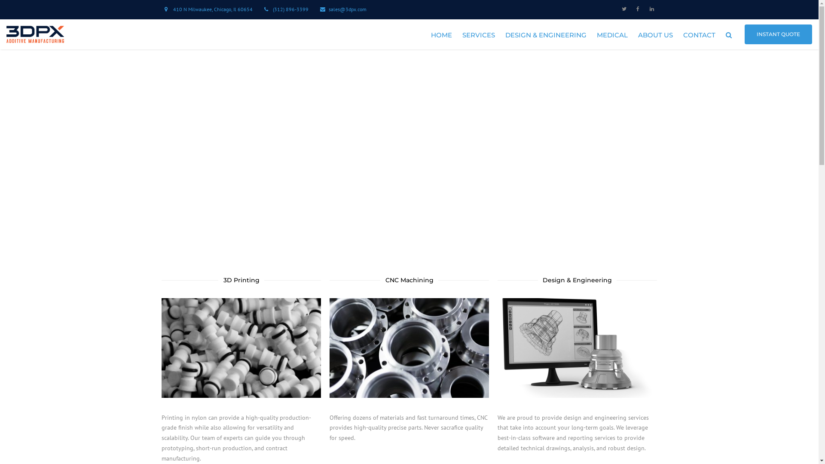  Describe the element at coordinates (347, 9) in the screenshot. I see `sales@3dpx.com` at that location.